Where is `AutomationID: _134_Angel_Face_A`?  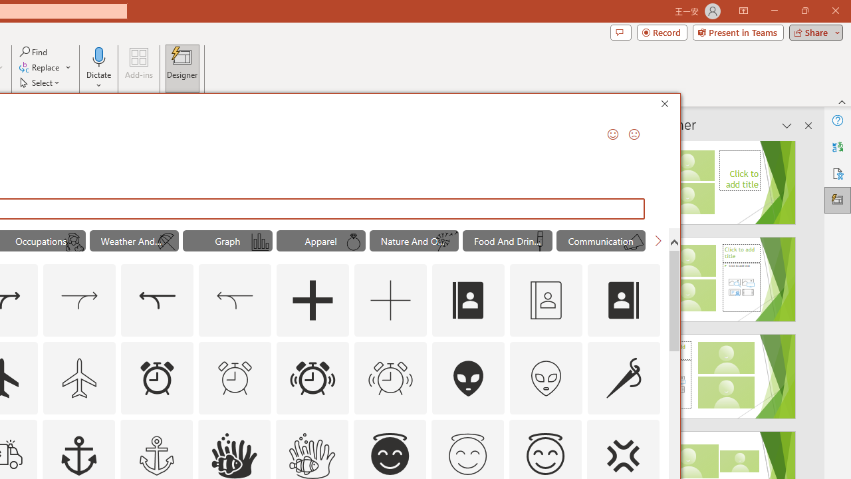
AutomationID: _134_Angel_Face_A is located at coordinates (390, 454).